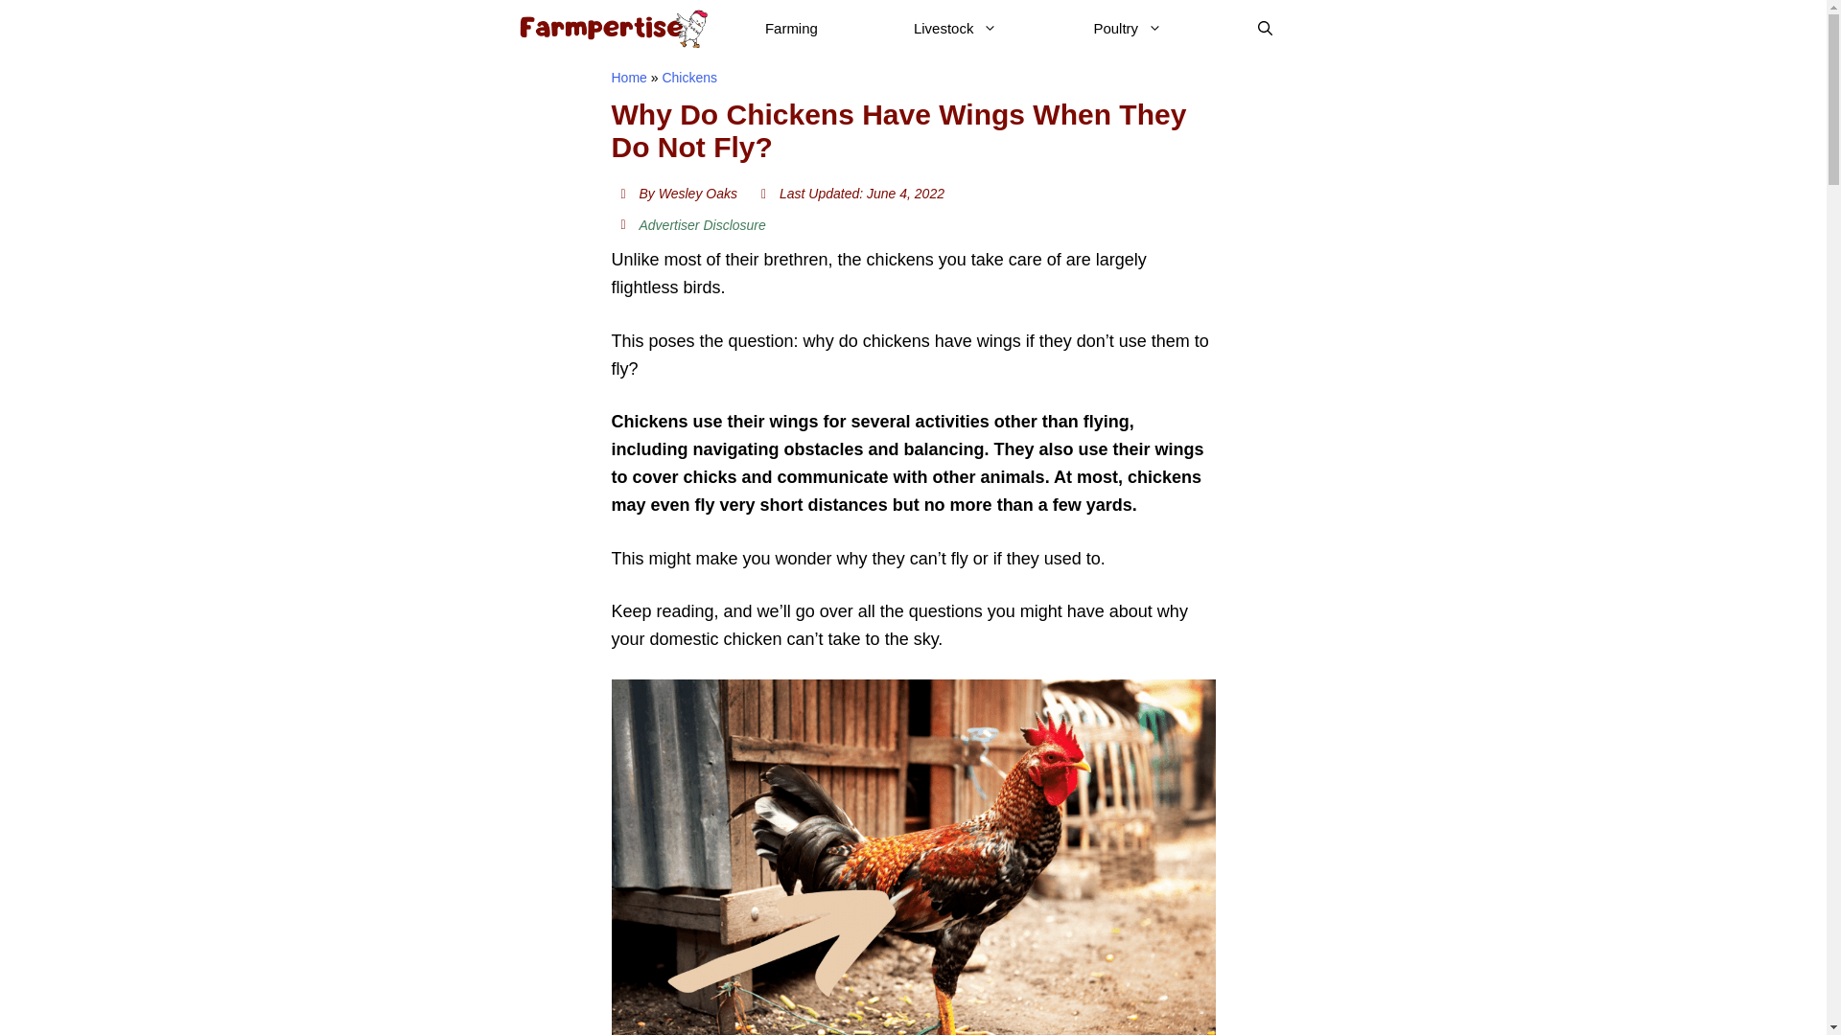 This screenshot has height=1035, width=1841. I want to click on Farmpertise, so click(611, 29).